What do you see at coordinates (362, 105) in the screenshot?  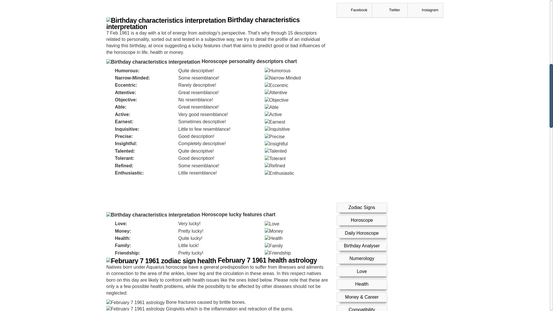 I see `Contact` at bounding box center [362, 105].